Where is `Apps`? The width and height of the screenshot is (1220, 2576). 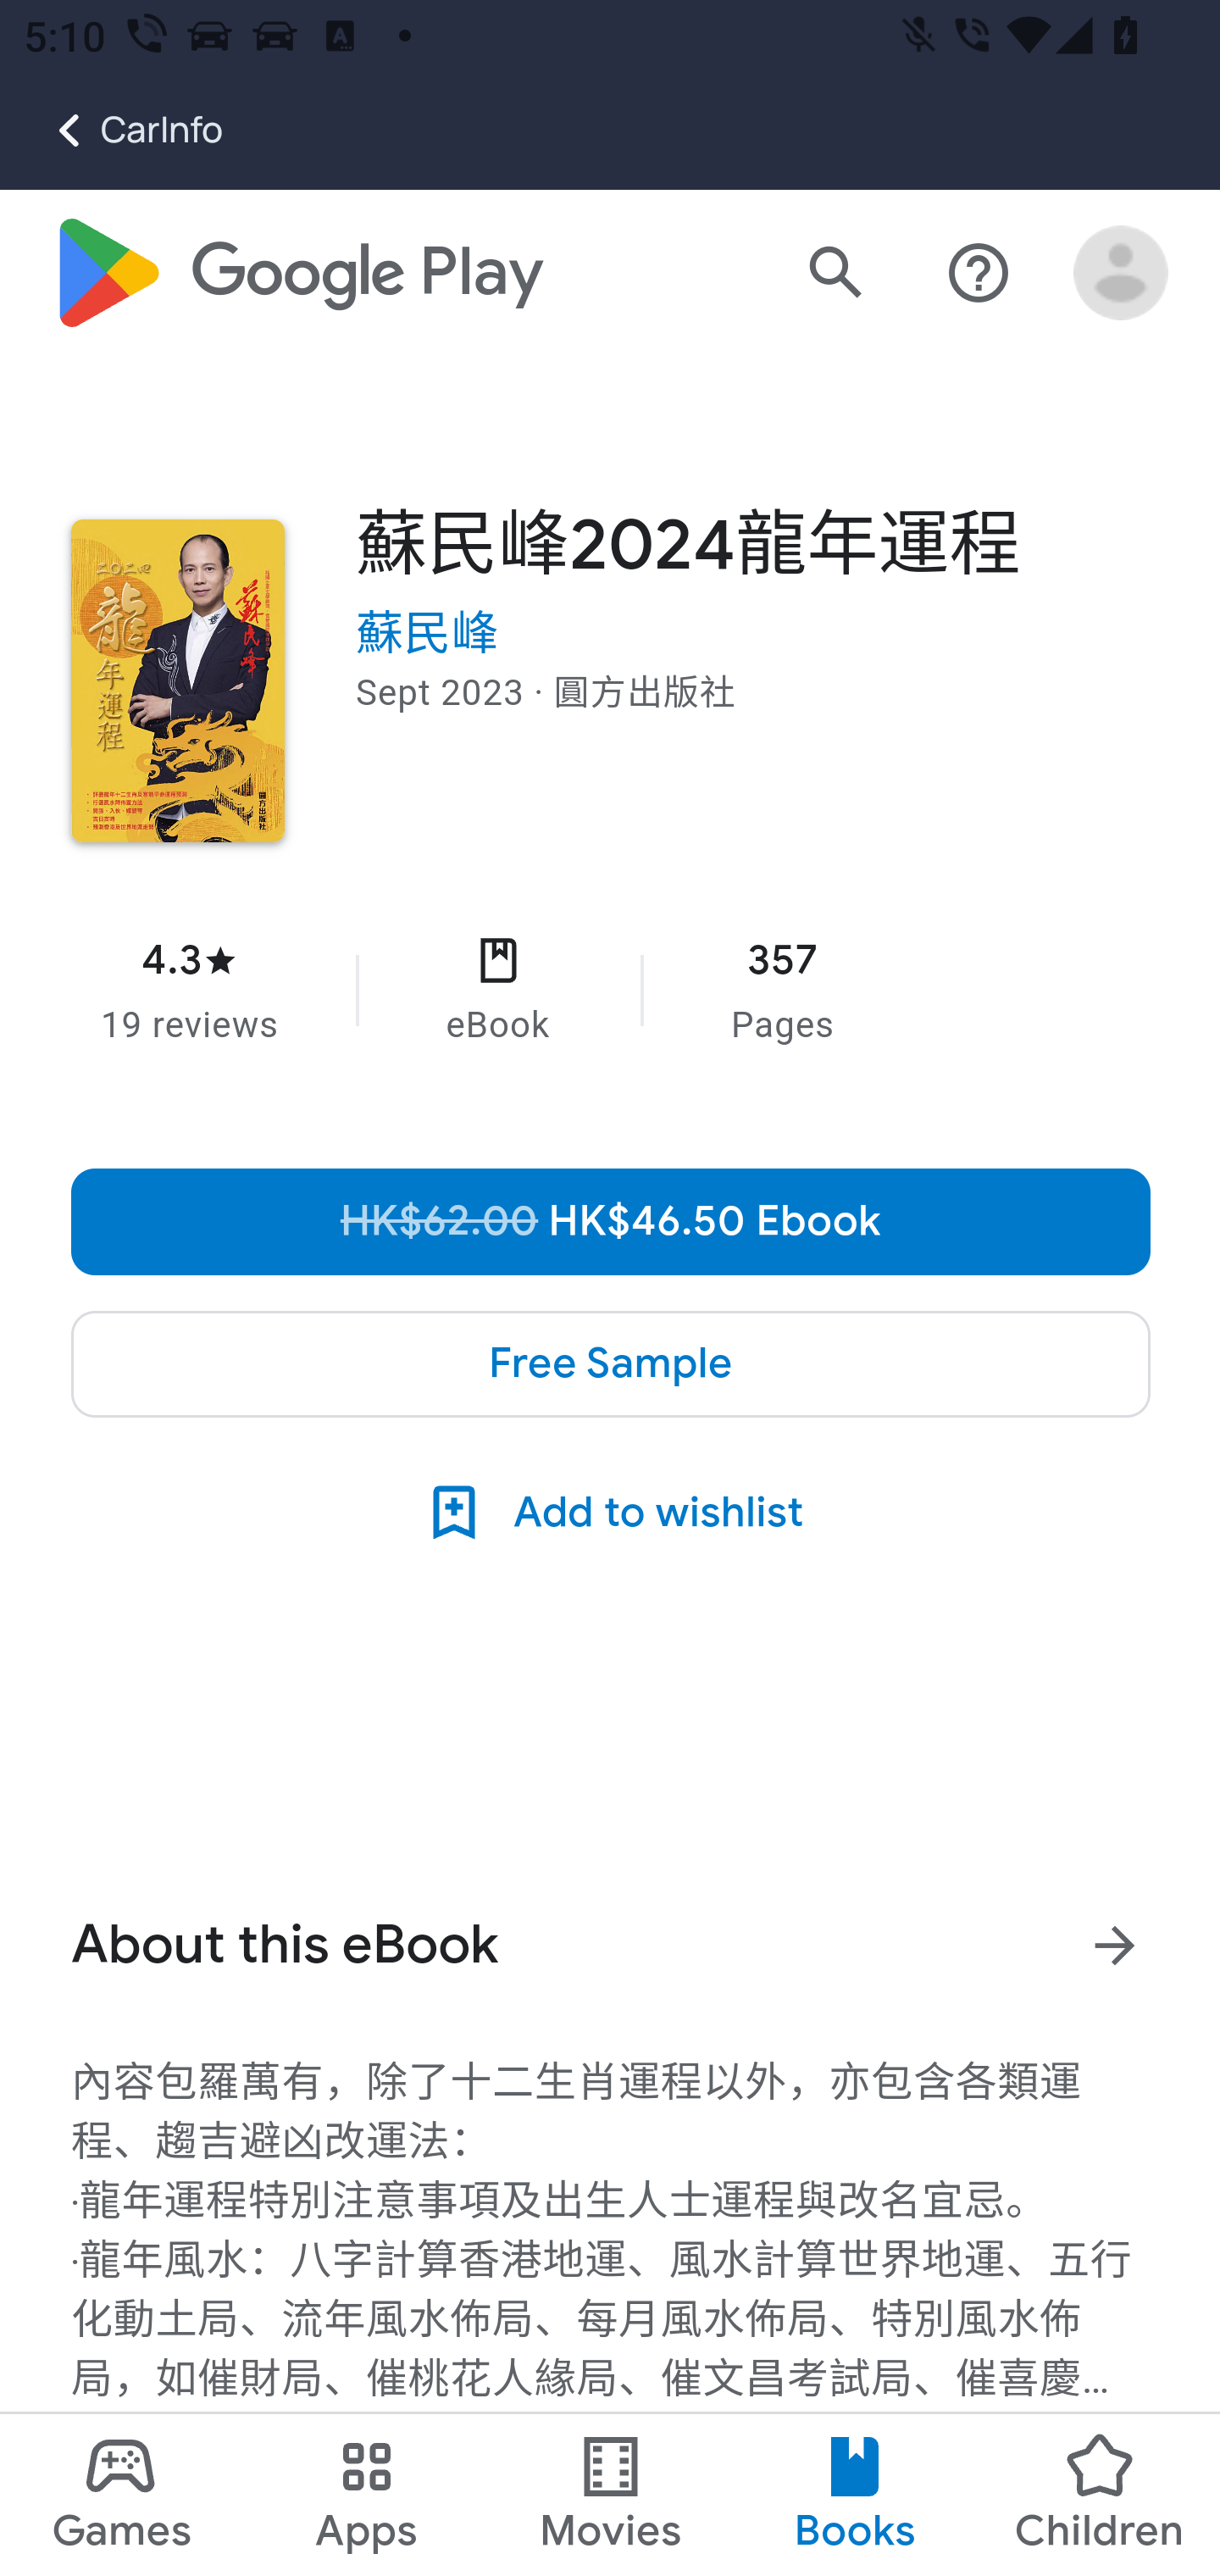
Apps is located at coordinates (366, 2495).